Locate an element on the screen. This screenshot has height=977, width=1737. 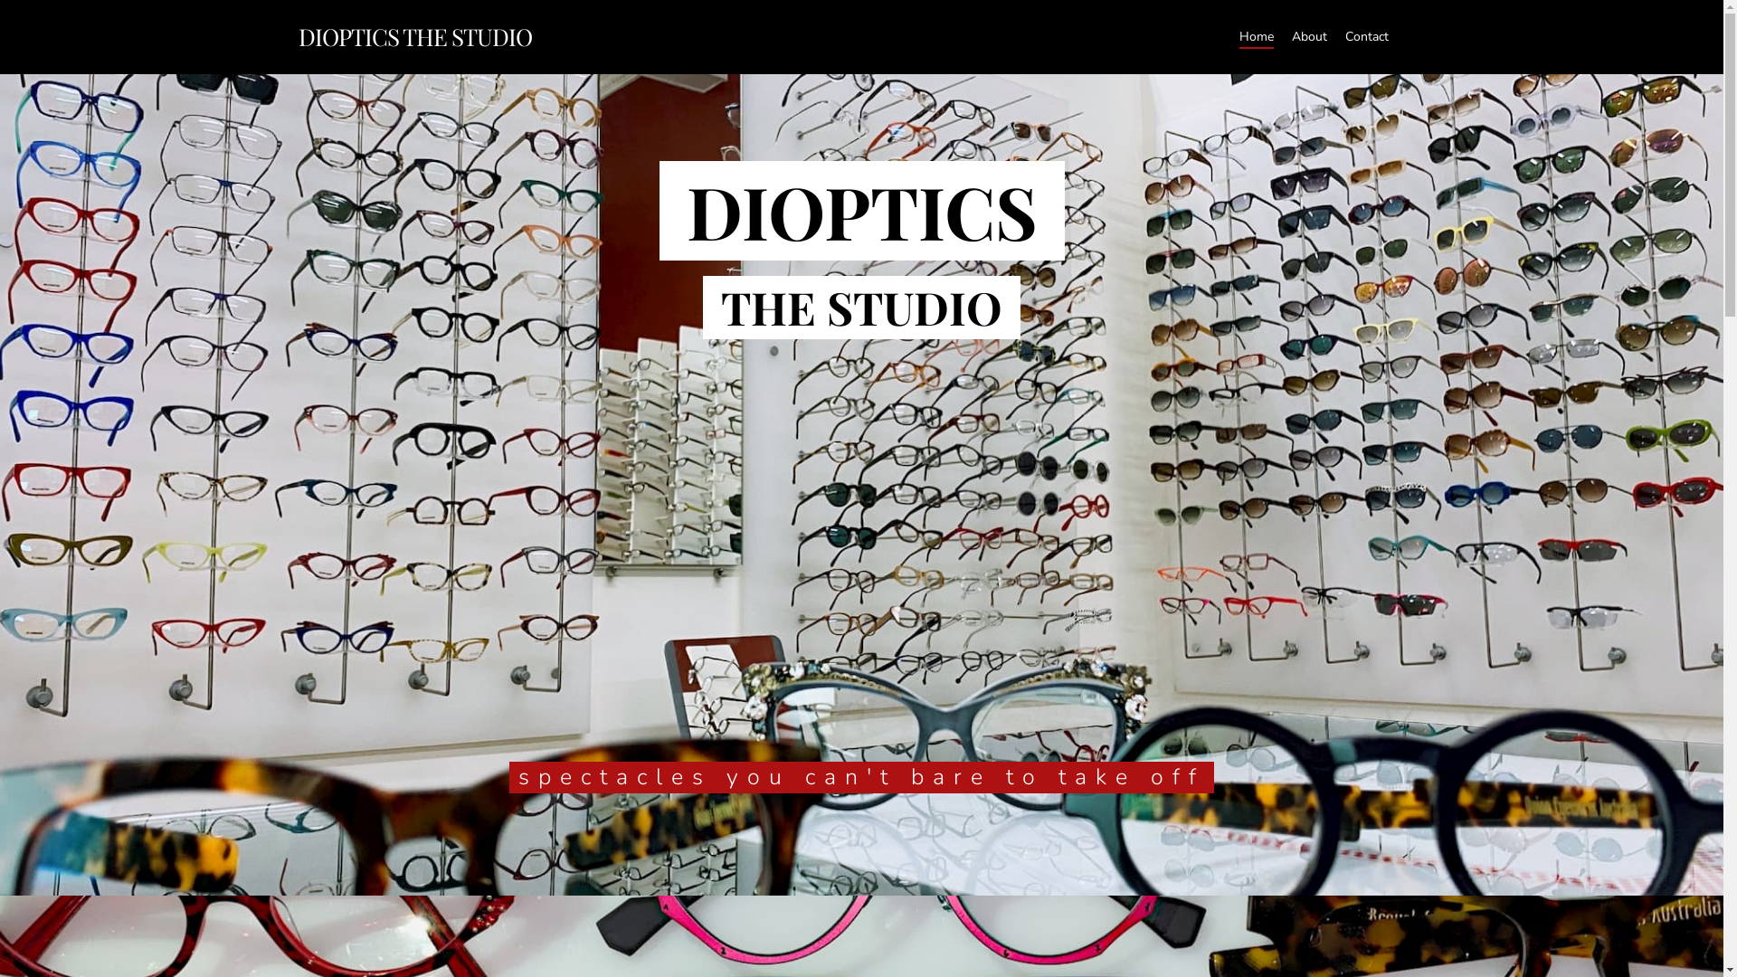
DIOPTICS THE STUDIO is located at coordinates (415, 37).